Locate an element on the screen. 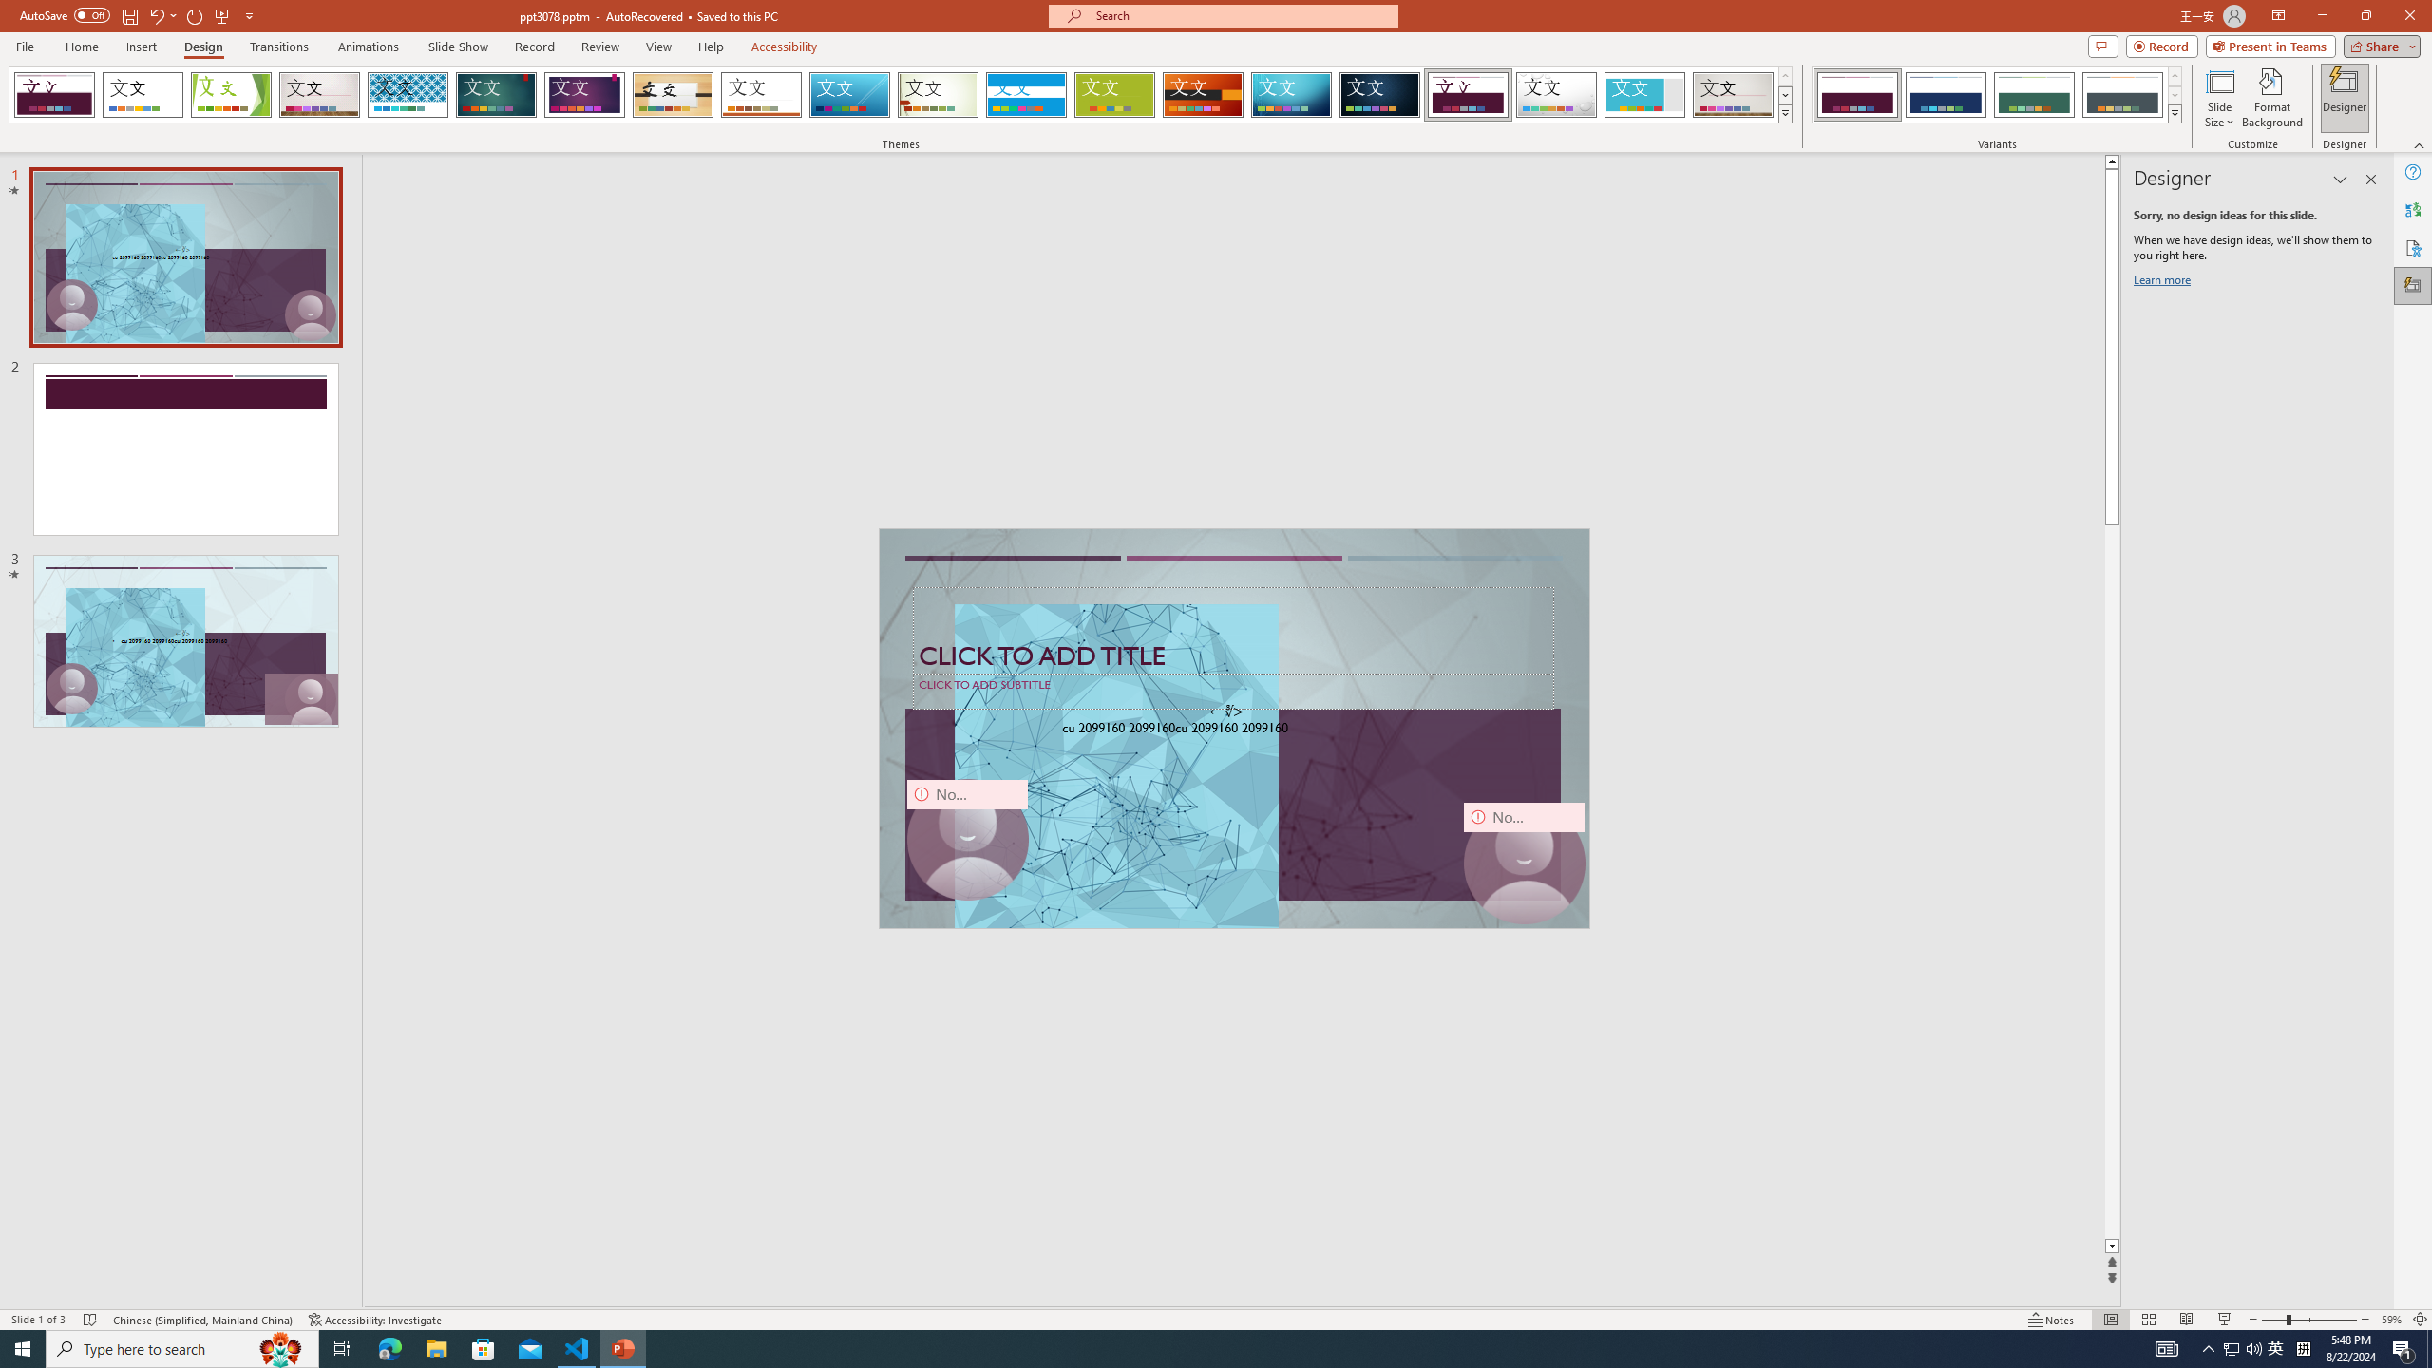 The height and width of the screenshot is (1368, 2432). Dividend Variant 3 is located at coordinates (2034, 95).